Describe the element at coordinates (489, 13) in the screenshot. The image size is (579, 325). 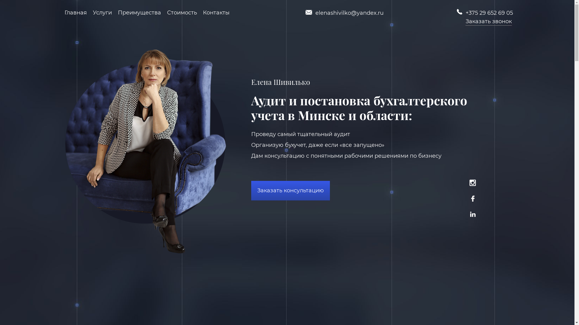
I see `+375 29 652 69 05` at that location.